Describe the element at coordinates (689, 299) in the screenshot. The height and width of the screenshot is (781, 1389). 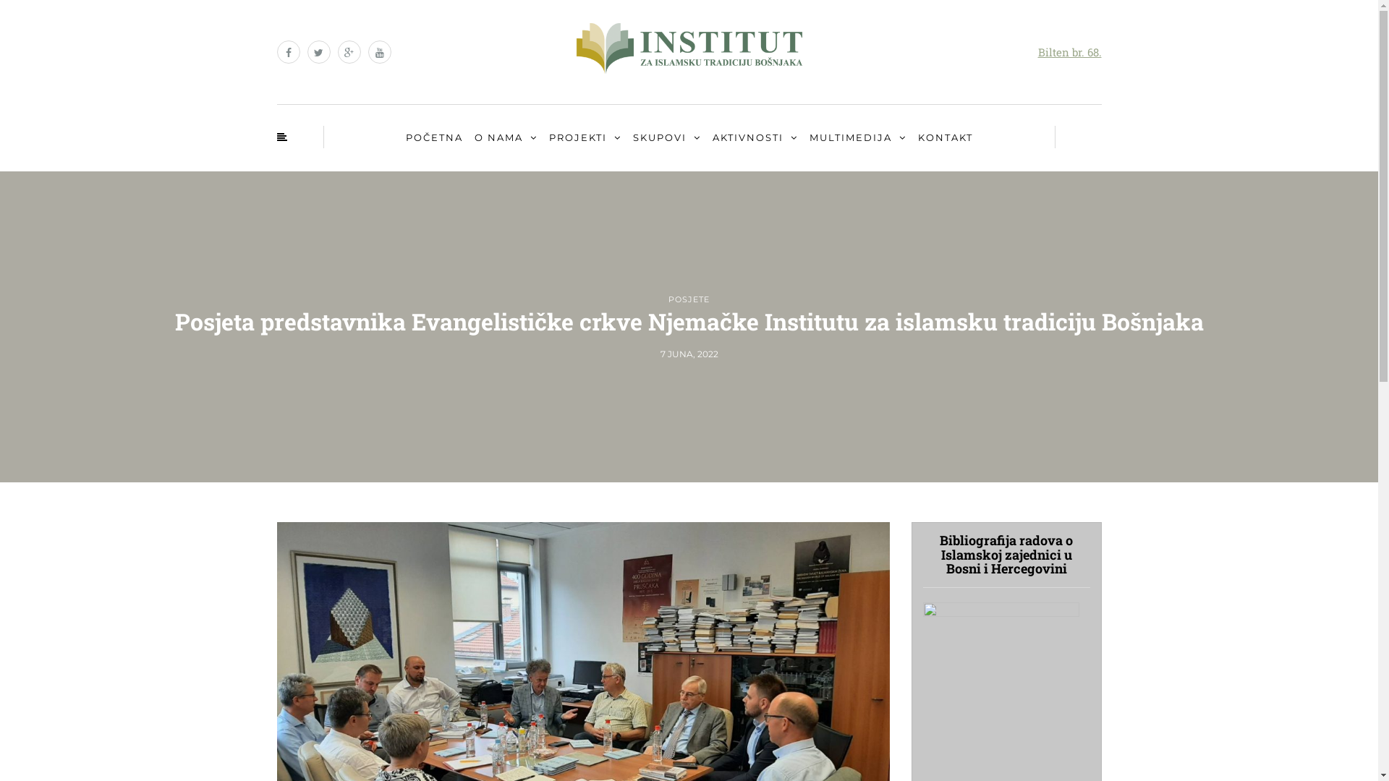
I see `POSJETE` at that location.